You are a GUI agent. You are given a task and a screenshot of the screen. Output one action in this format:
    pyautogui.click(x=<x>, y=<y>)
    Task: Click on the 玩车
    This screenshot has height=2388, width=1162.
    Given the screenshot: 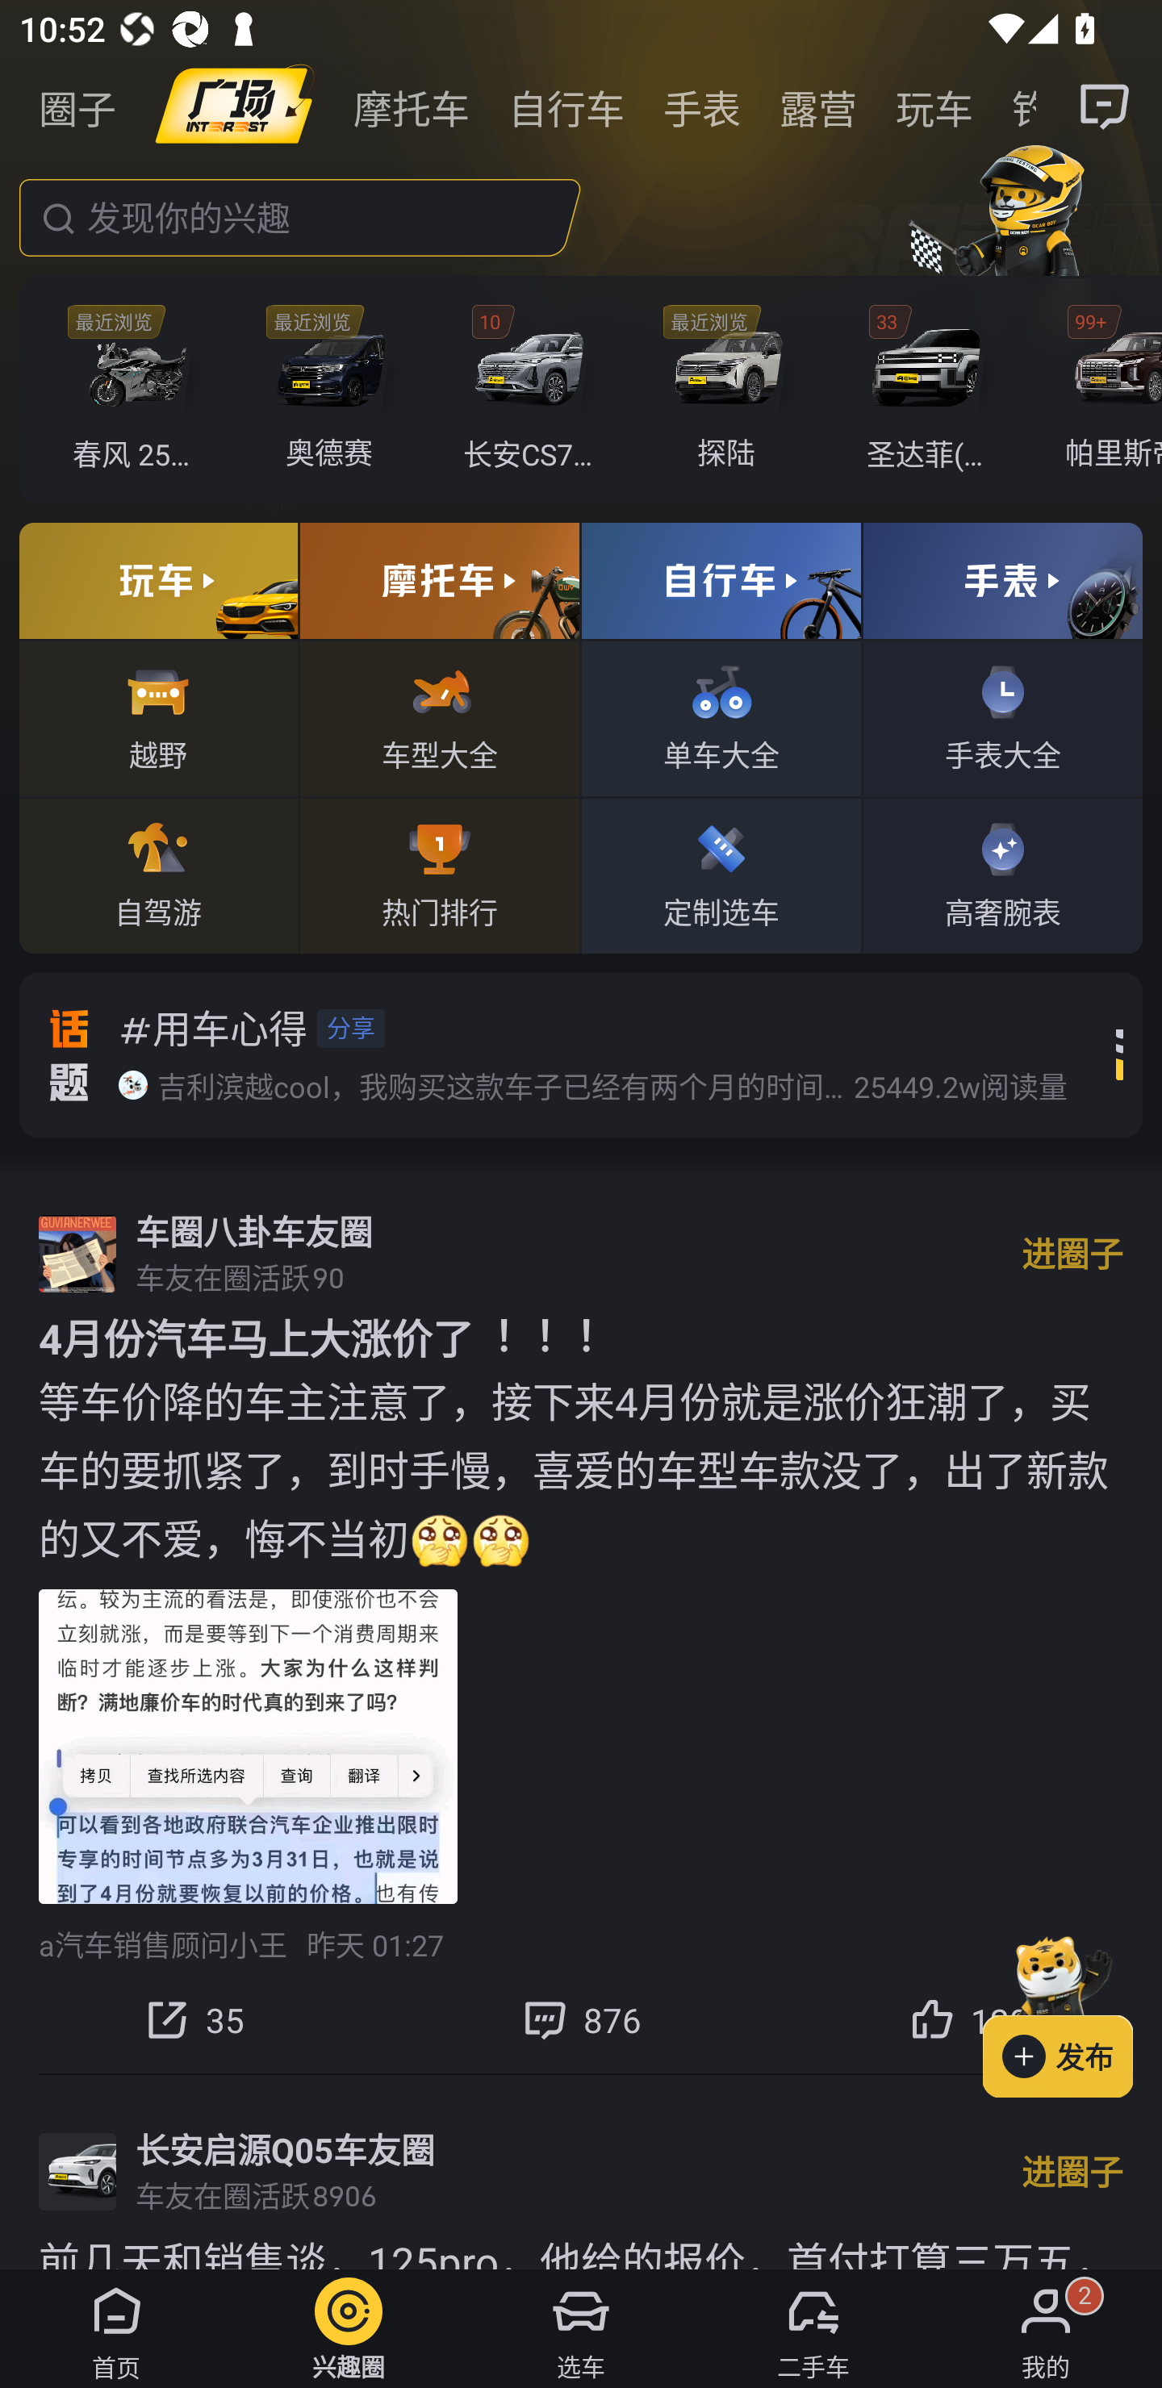 What is the action you would take?
    pyautogui.click(x=934, y=106)
    